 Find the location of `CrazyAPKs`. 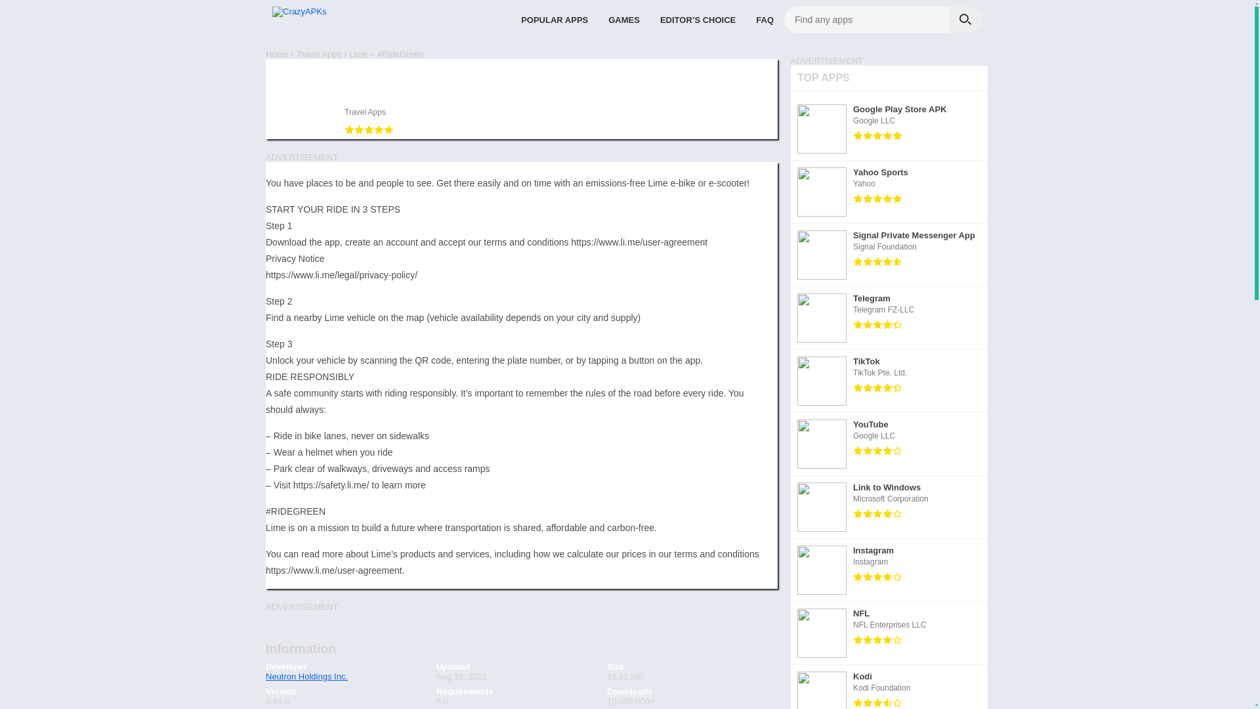

CrazyAPKs is located at coordinates (277, 54).